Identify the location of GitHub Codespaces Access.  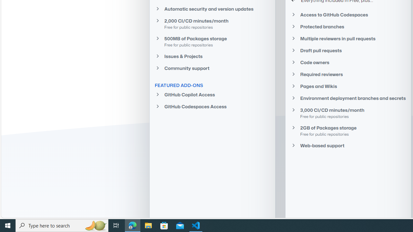
(212, 106).